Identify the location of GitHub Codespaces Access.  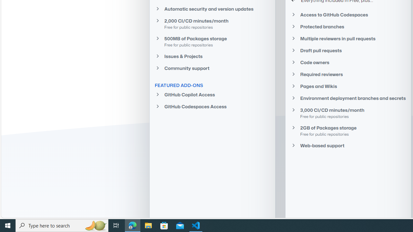
(212, 106).